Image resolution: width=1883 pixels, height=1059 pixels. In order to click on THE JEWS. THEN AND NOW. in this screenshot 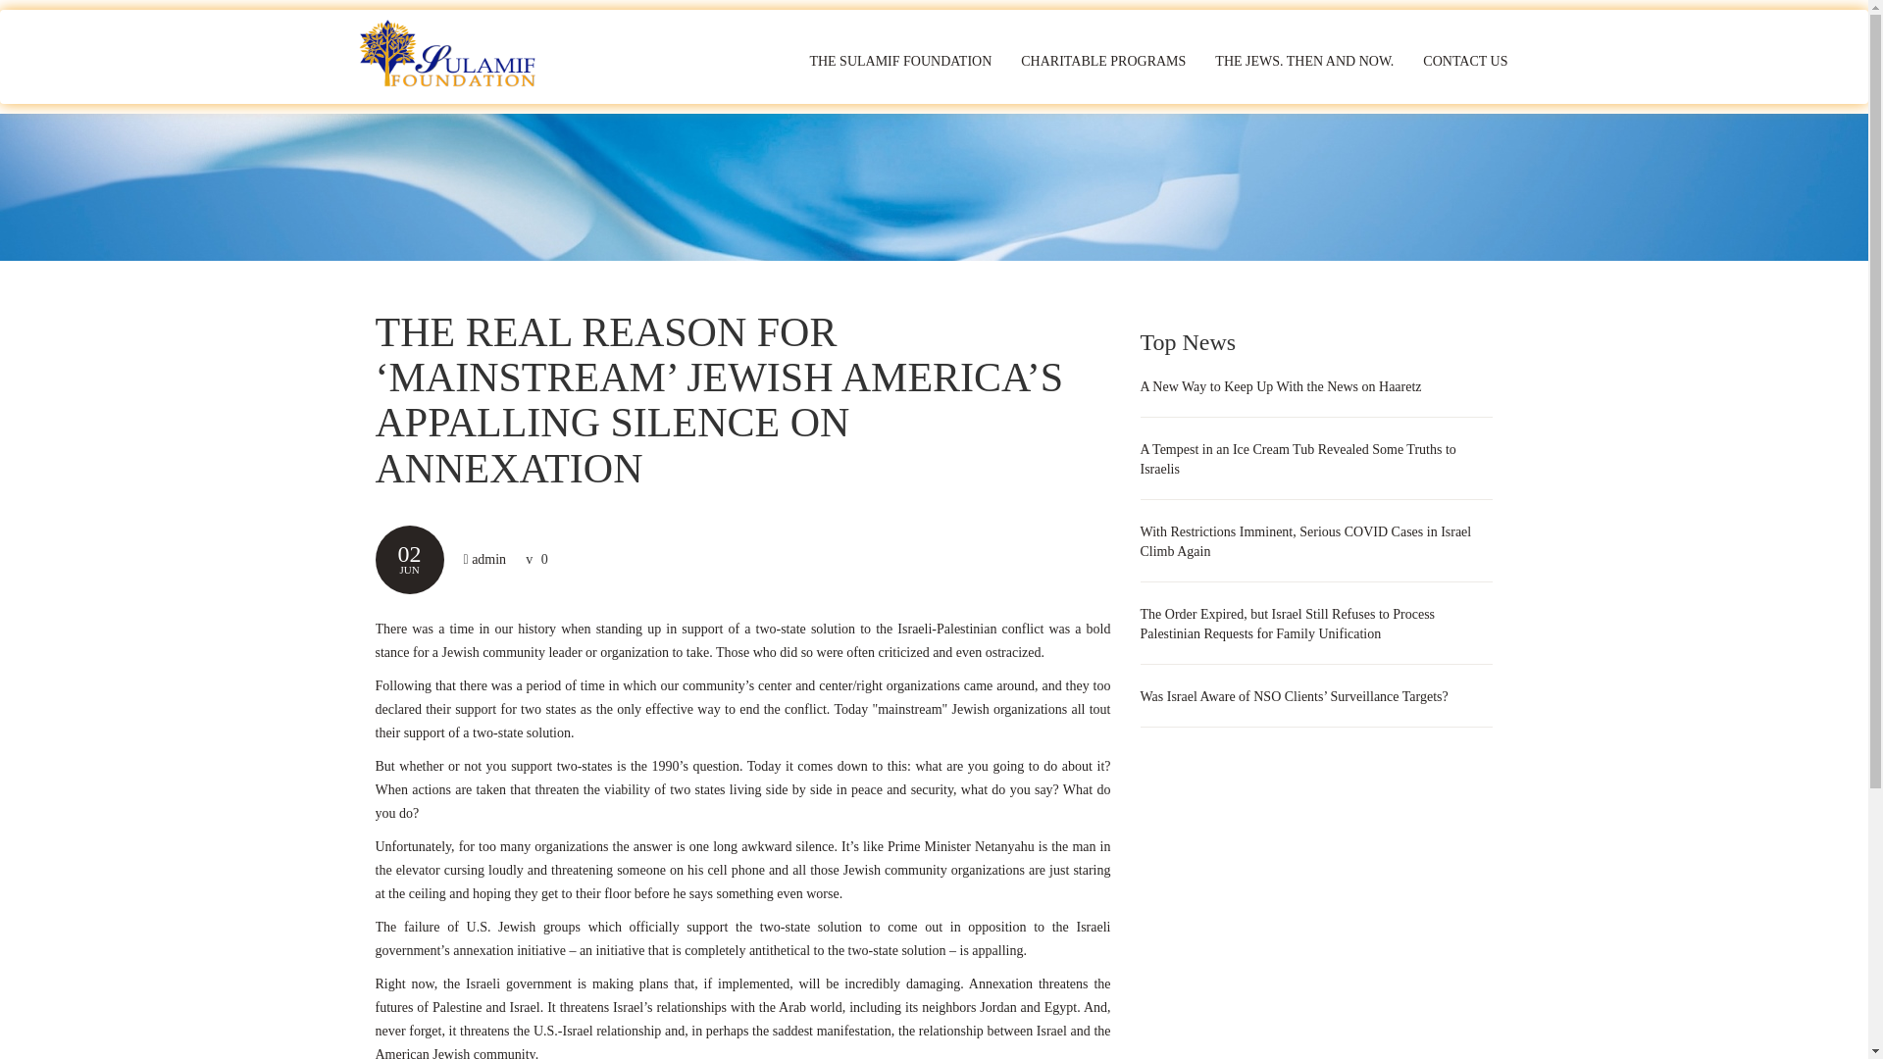, I will do `click(1304, 61)`.